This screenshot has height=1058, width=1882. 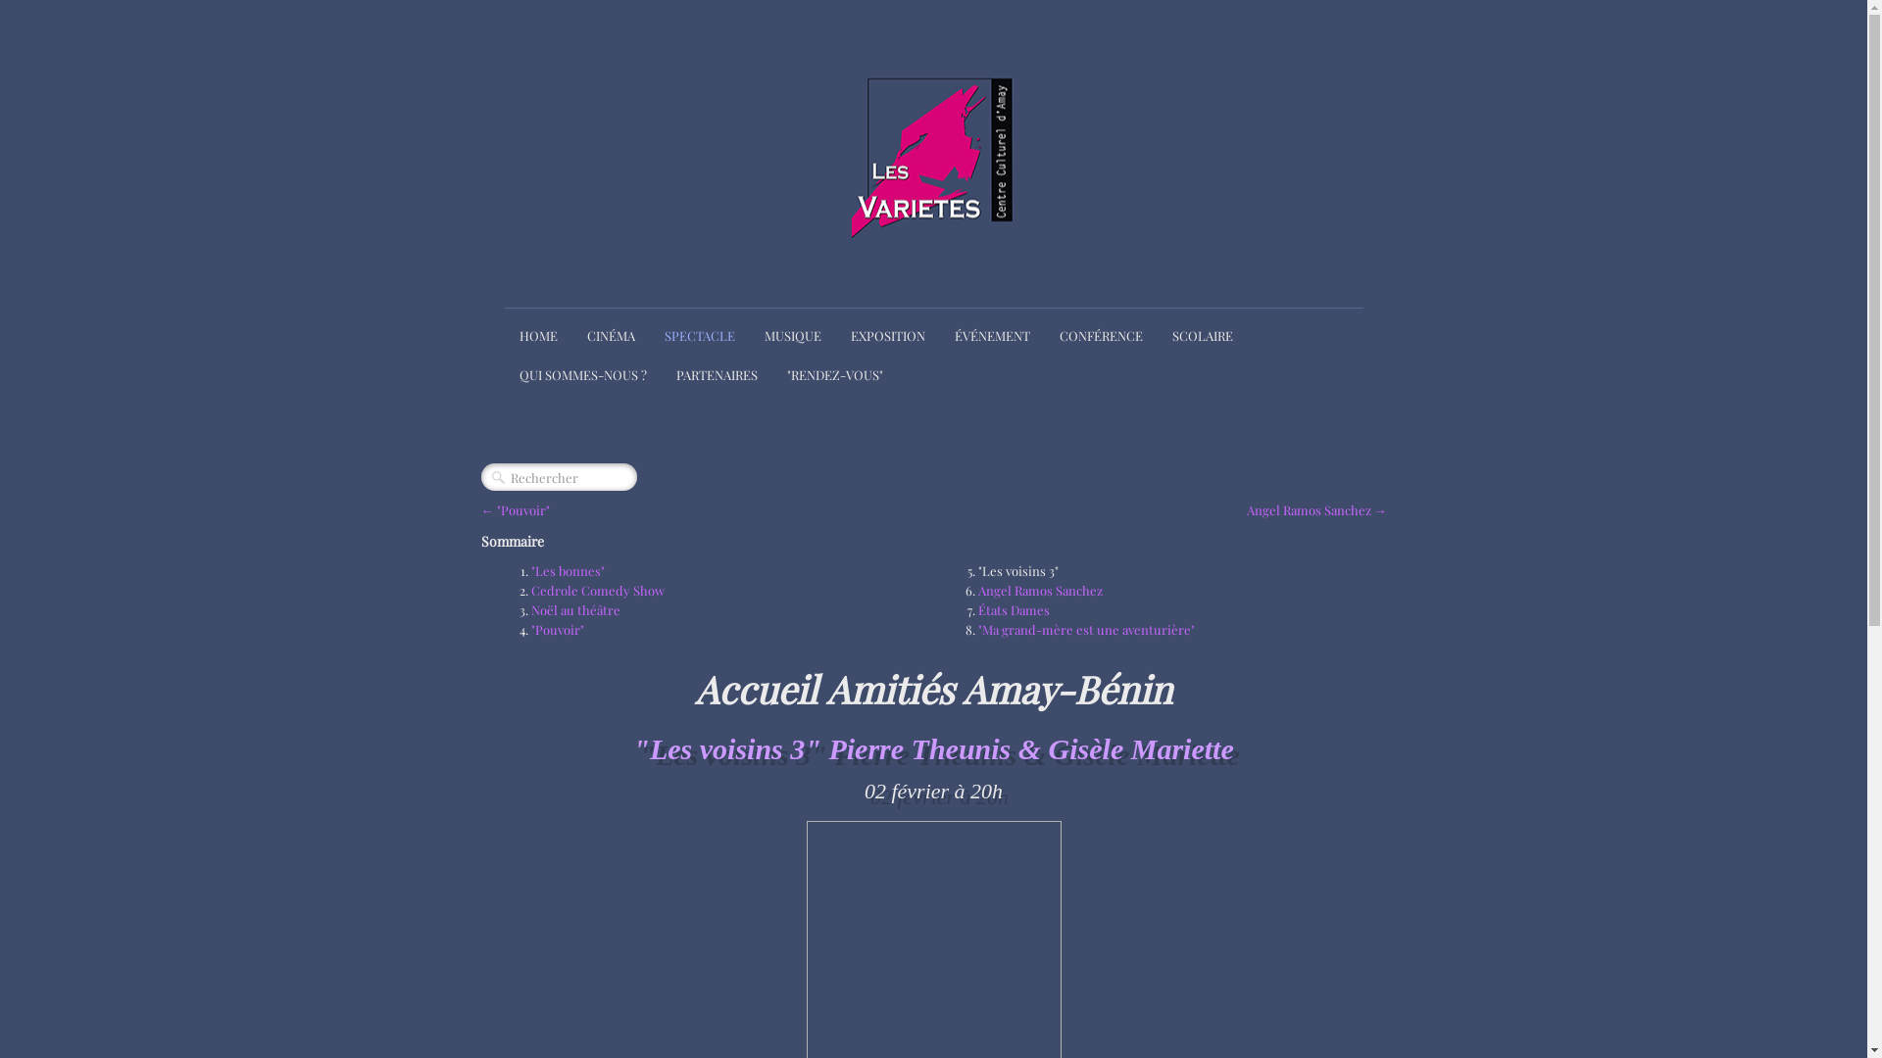 I want to click on MUSIQUE, so click(x=792, y=336).